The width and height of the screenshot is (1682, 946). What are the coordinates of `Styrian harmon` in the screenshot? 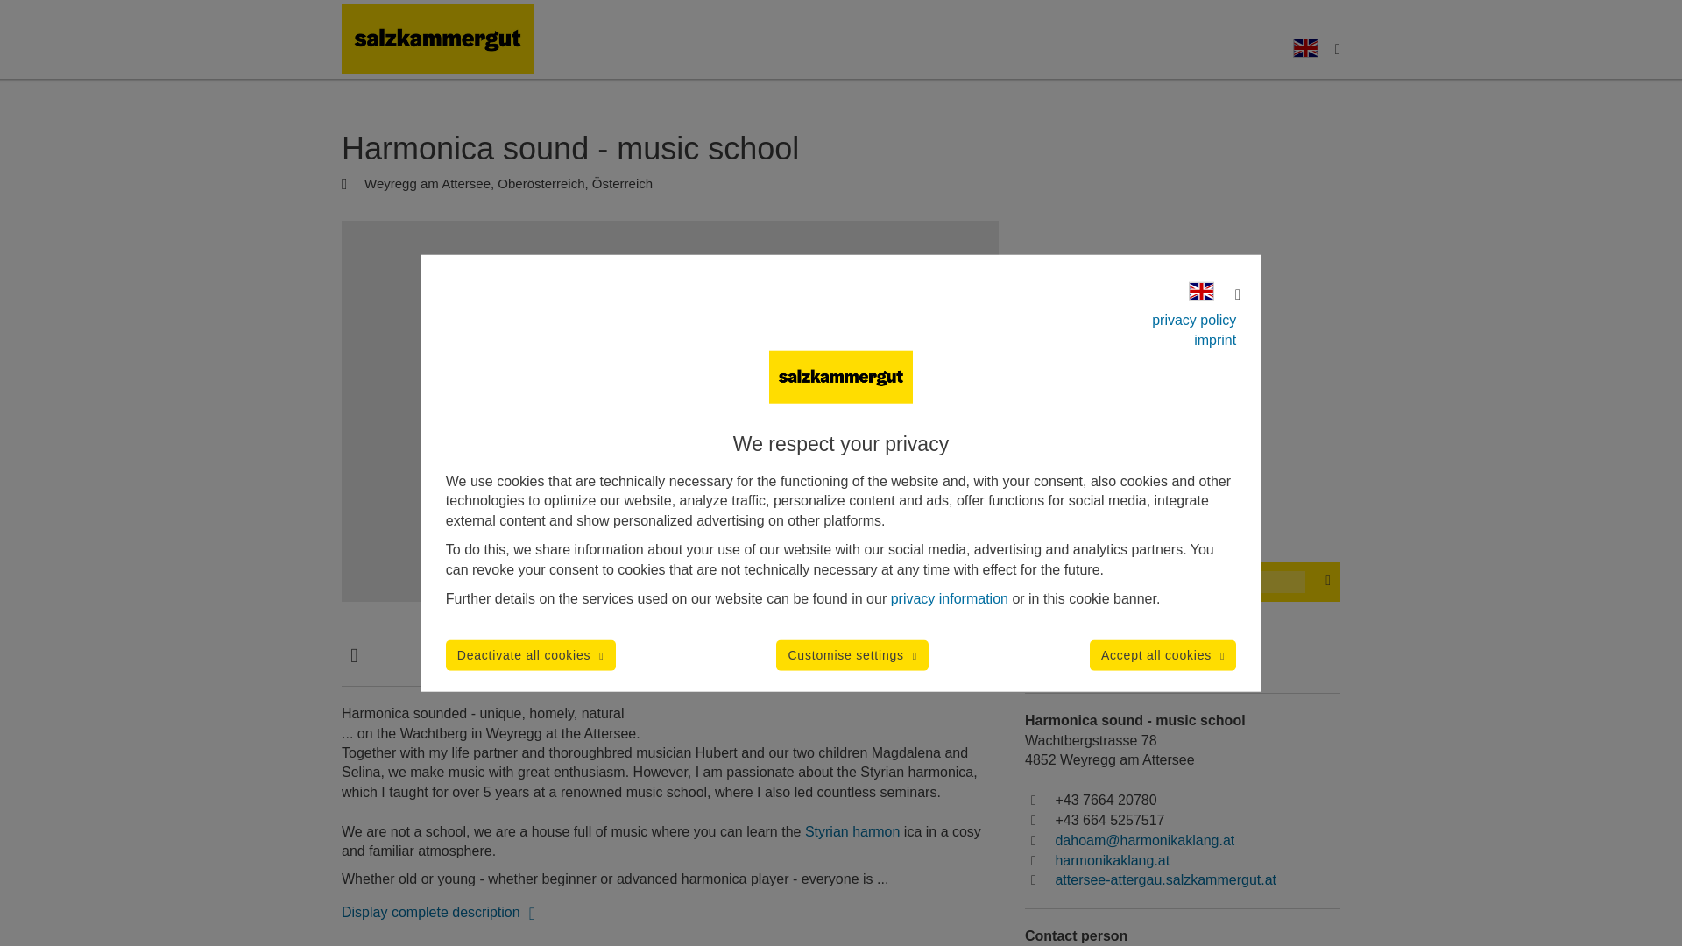 It's located at (855, 830).